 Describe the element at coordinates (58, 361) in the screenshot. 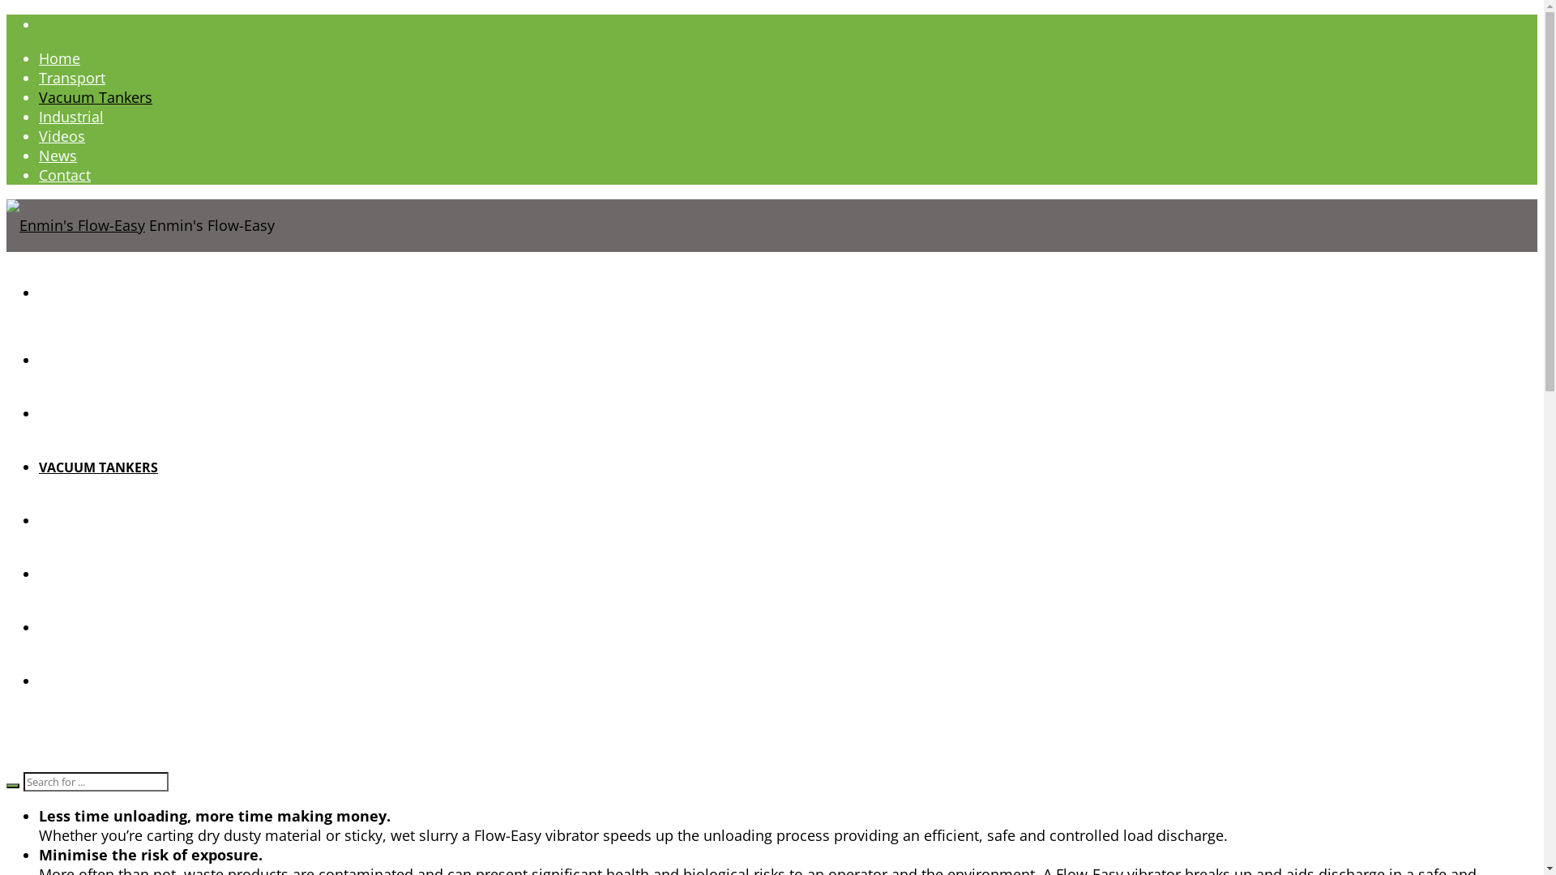

I see `HOME` at that location.